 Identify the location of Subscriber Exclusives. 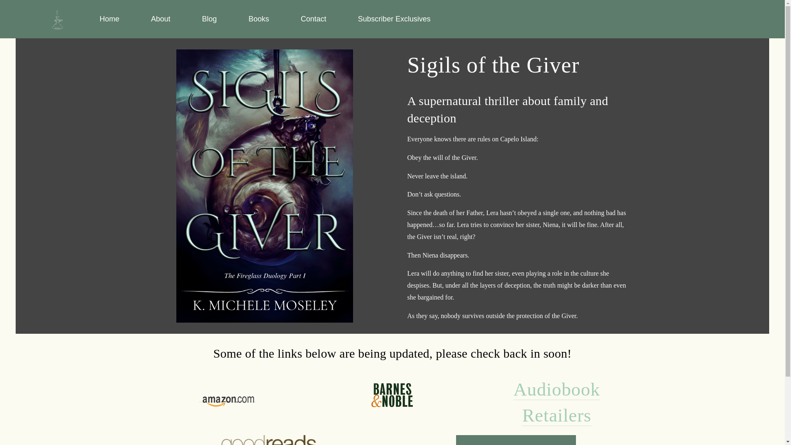
(394, 19).